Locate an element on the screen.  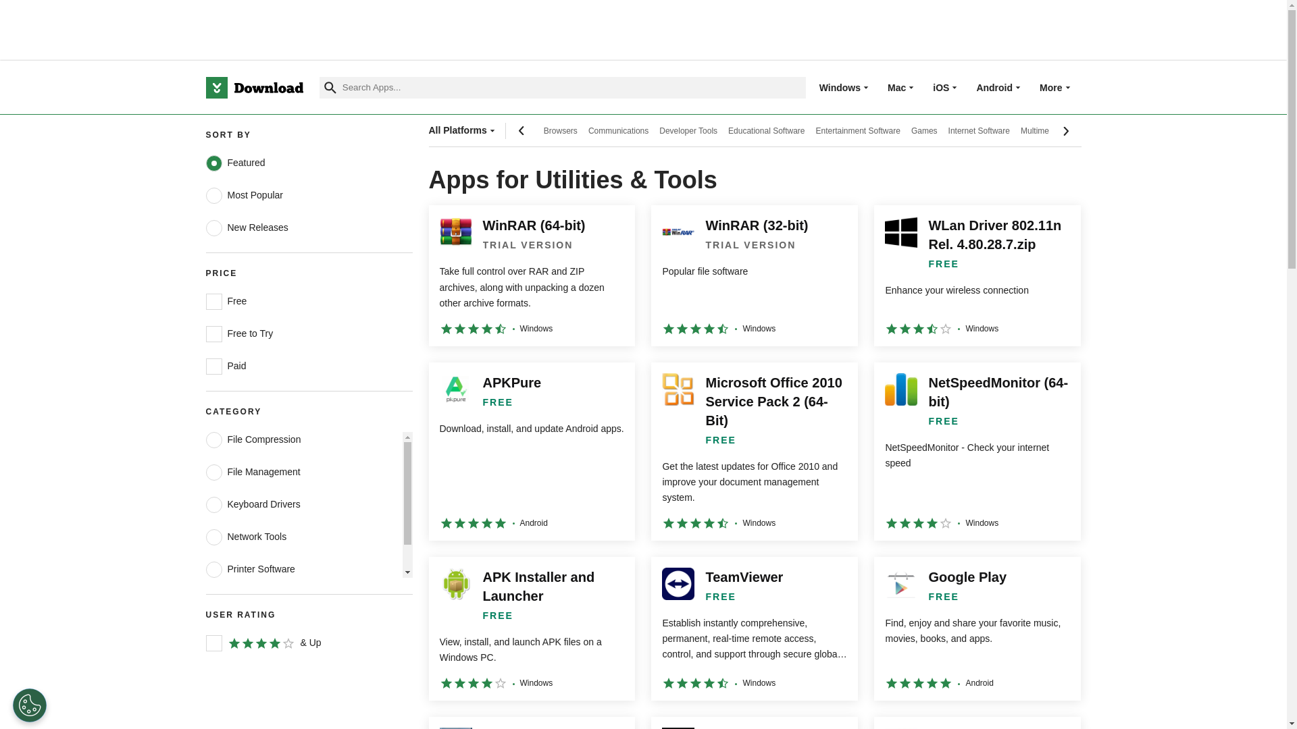
featured is located at coordinates (213, 163).